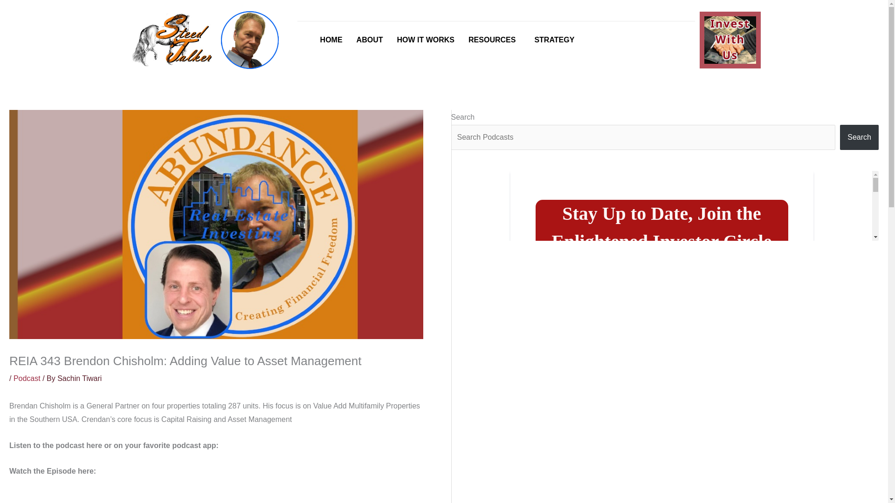  What do you see at coordinates (425, 40) in the screenshot?
I see `HOW IT WORKS` at bounding box center [425, 40].